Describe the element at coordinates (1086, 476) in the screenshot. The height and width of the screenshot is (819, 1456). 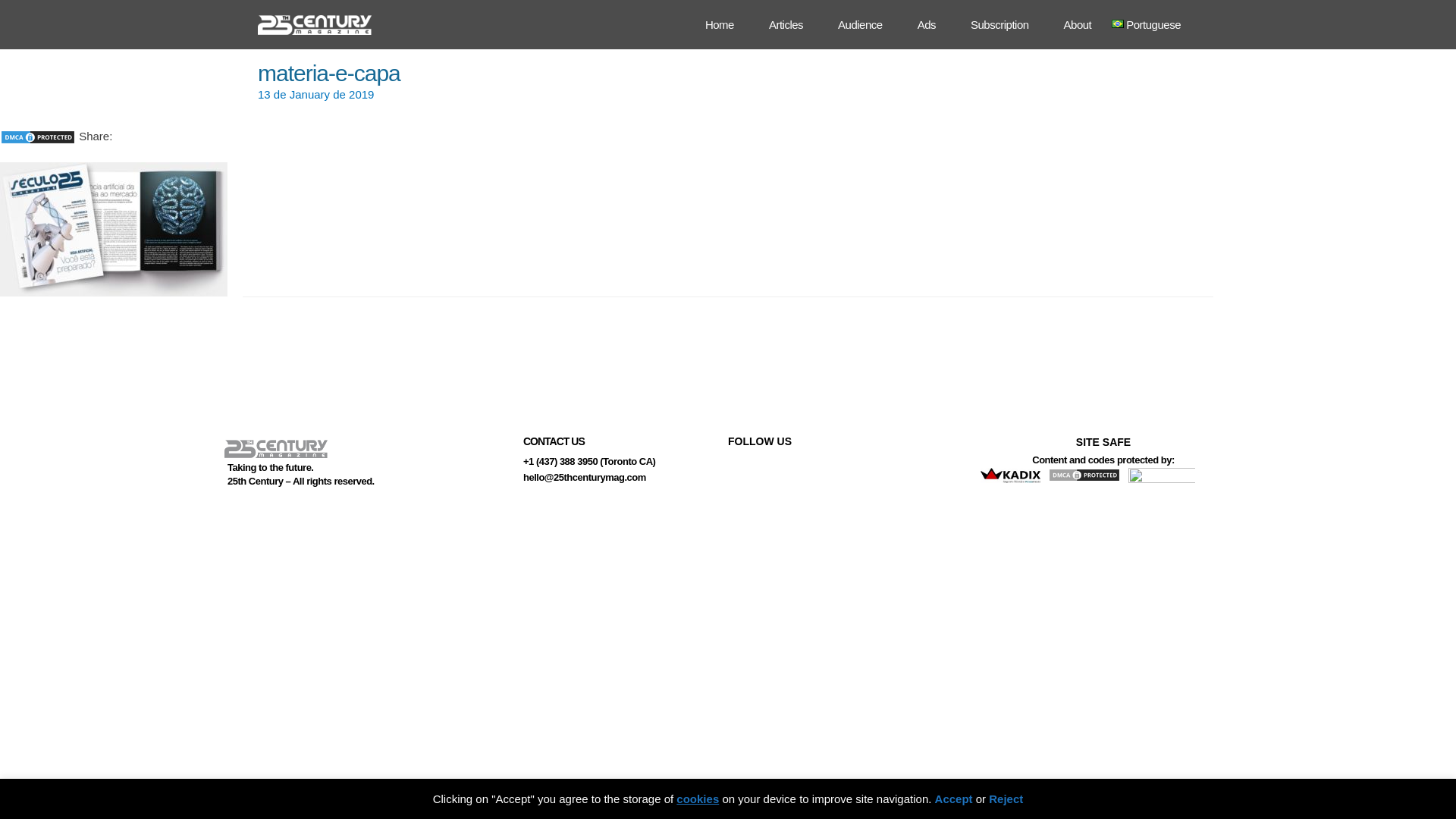
I see `Content Protect by DMCA.com` at that location.